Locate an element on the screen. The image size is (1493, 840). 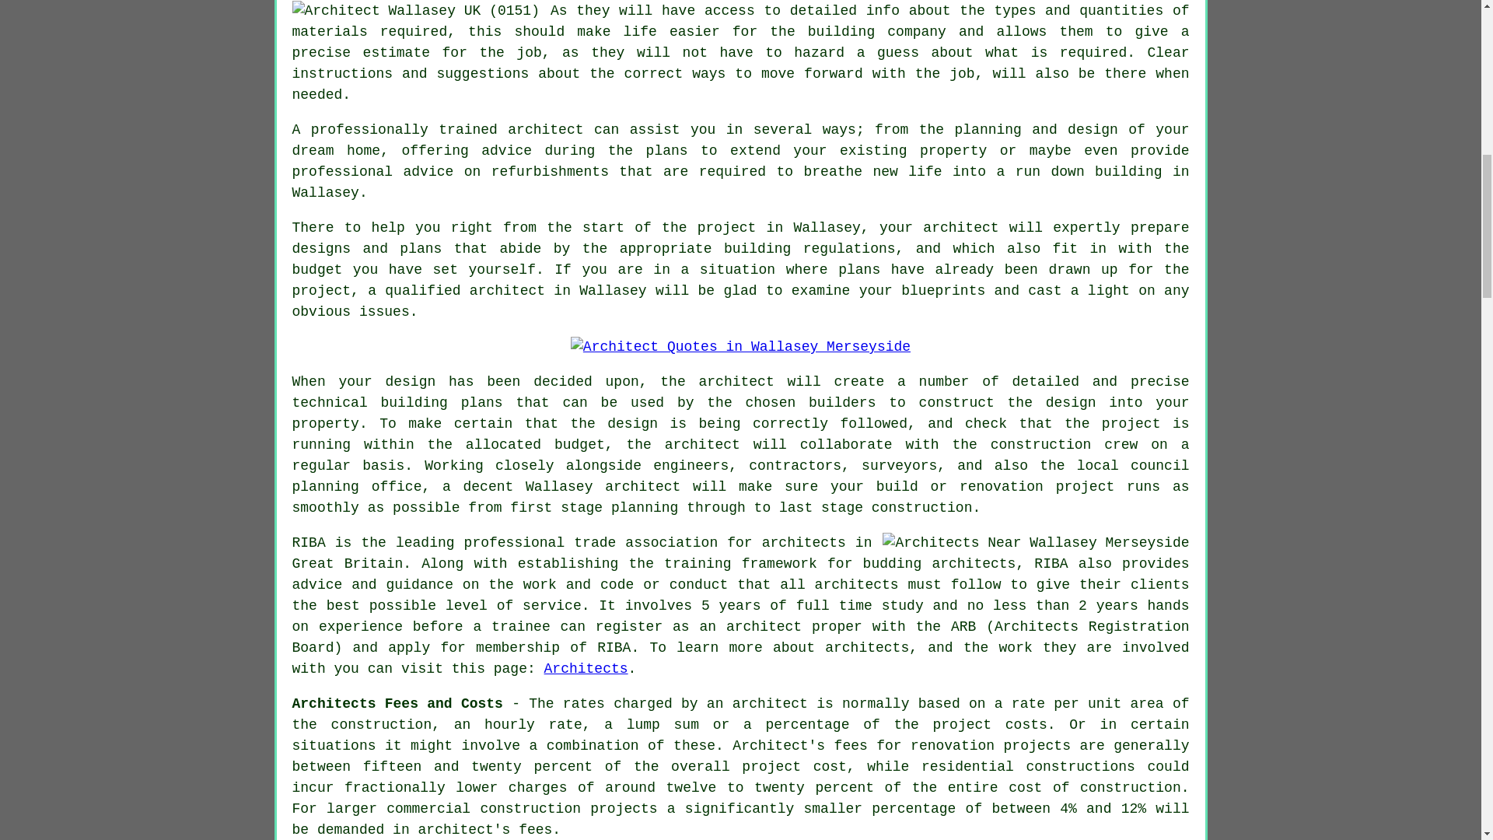
architect is located at coordinates (545, 129).